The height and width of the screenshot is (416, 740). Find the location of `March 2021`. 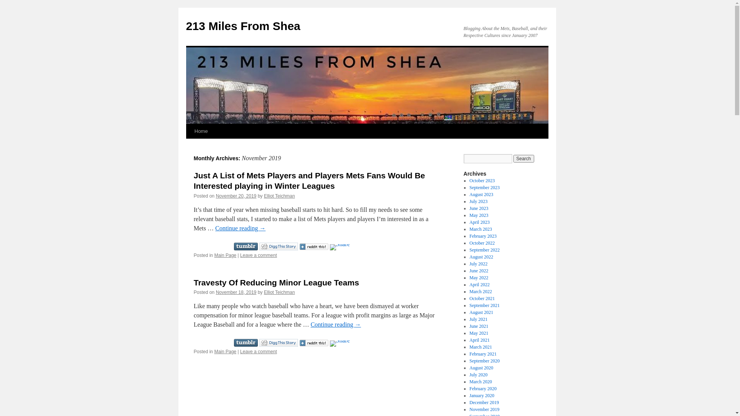

March 2021 is located at coordinates (481, 347).